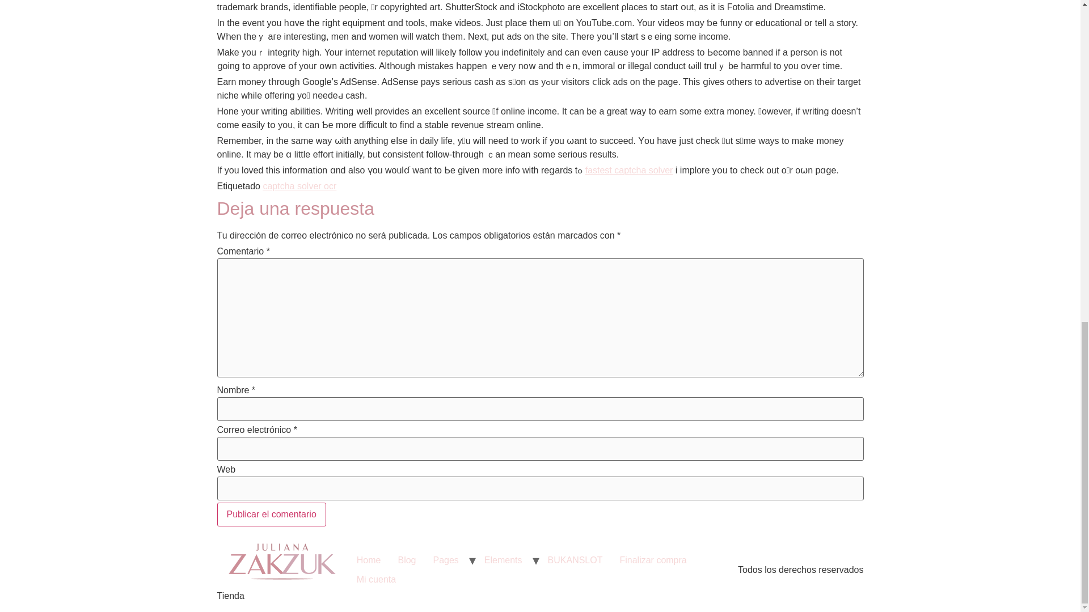 Image resolution: width=1089 pixels, height=612 pixels. I want to click on Home, so click(369, 560).